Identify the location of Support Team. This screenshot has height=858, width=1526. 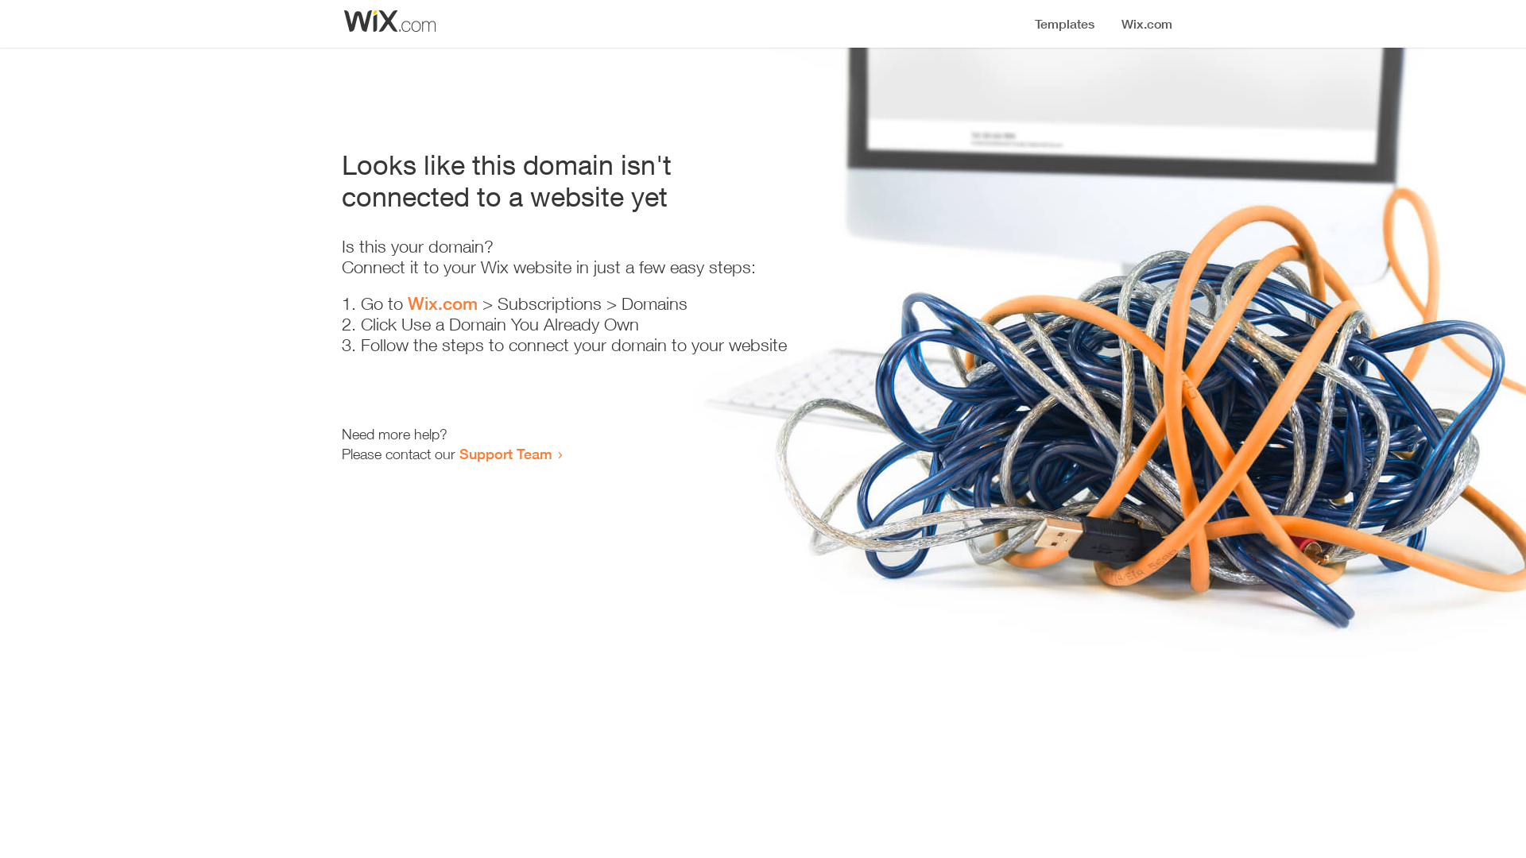
(505, 454).